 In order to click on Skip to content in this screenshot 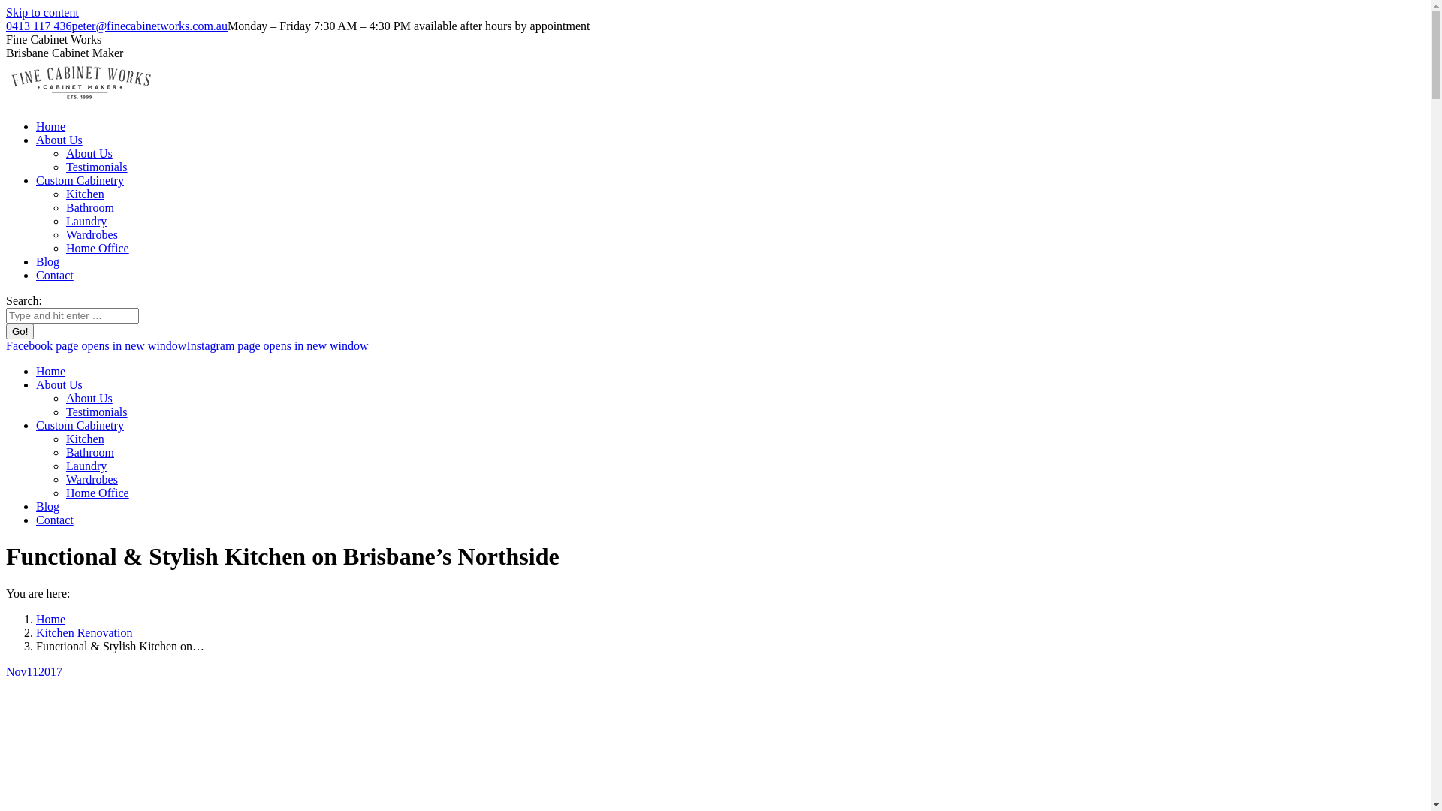, I will do `click(42, 12)`.